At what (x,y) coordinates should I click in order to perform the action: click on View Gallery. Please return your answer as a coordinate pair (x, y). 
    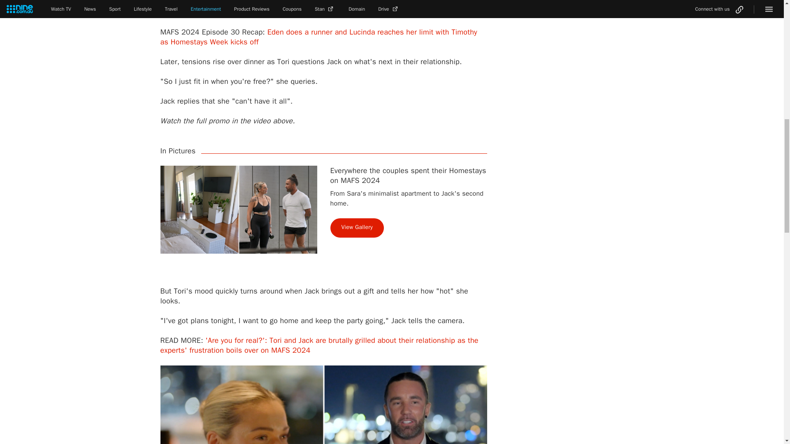
    Looking at the image, I should click on (357, 228).